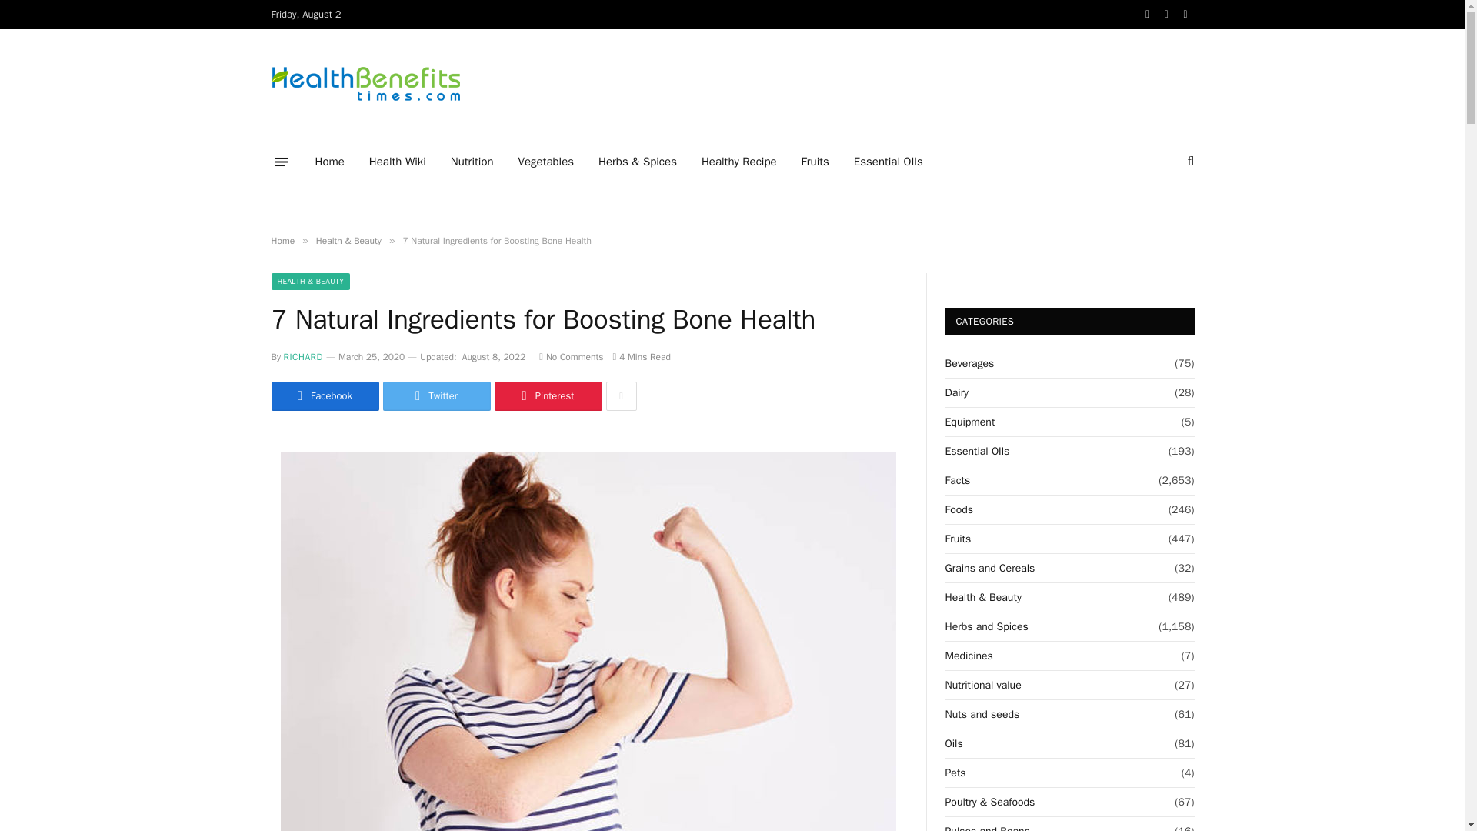 The image size is (1477, 831). What do you see at coordinates (738, 162) in the screenshot?
I see `Healthy Recipe` at bounding box center [738, 162].